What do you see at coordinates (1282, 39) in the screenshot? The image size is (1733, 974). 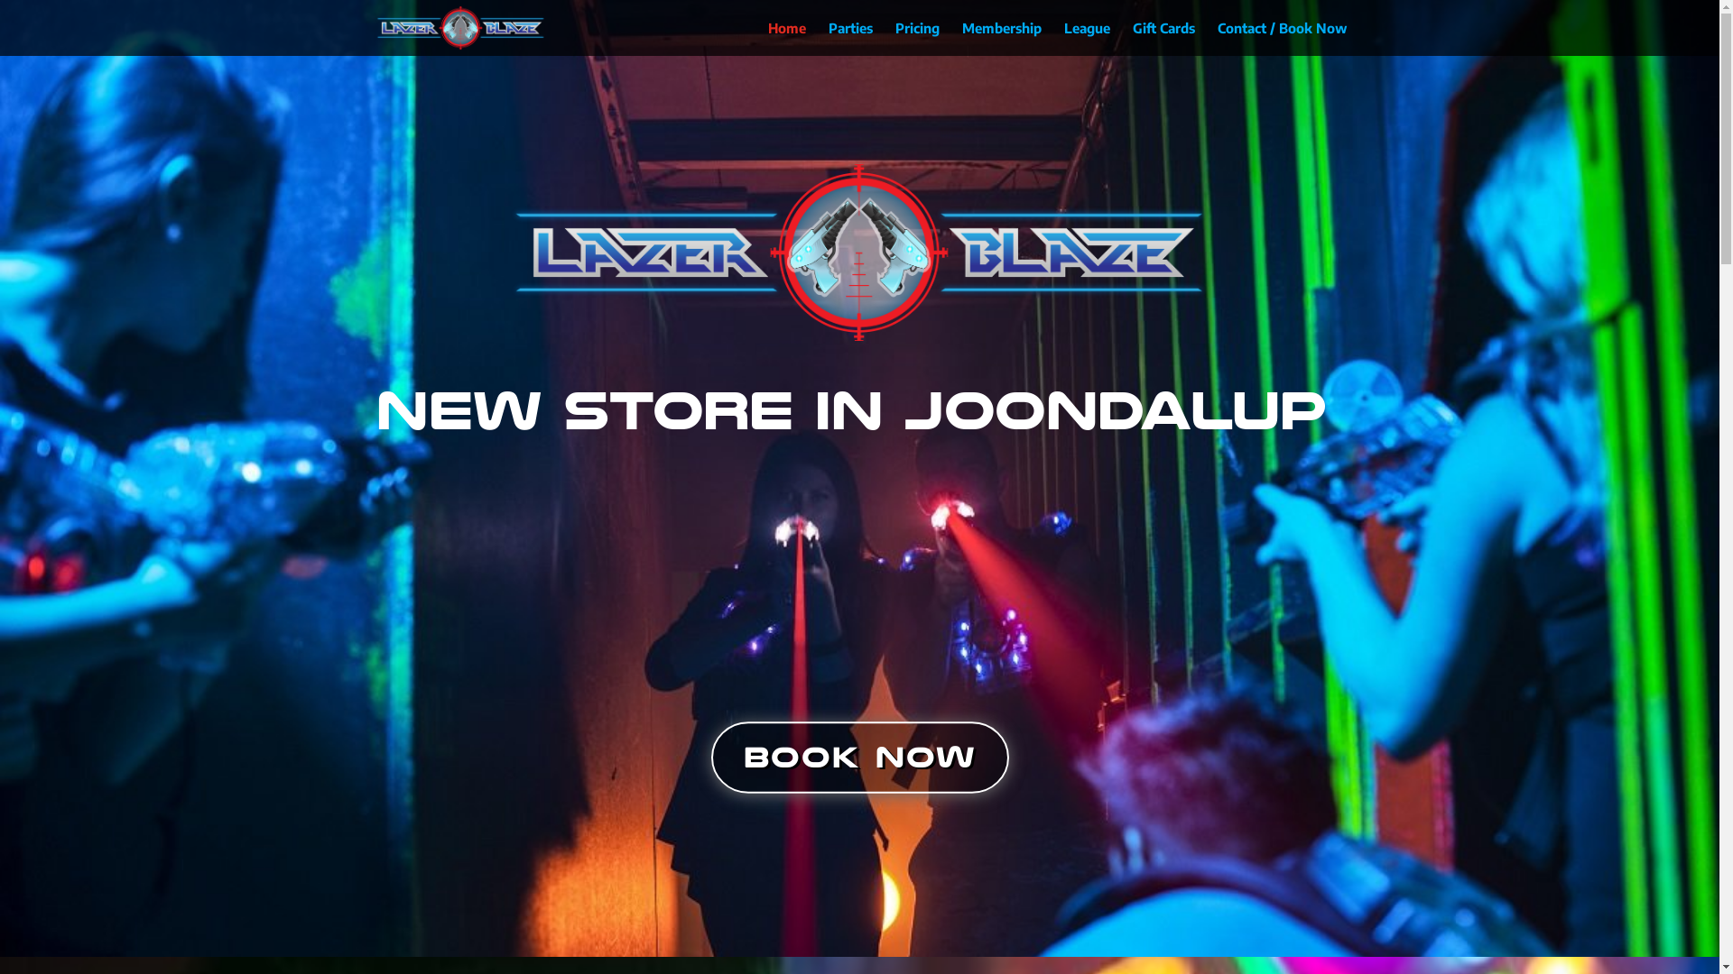 I see `Contact / Book Now` at bounding box center [1282, 39].